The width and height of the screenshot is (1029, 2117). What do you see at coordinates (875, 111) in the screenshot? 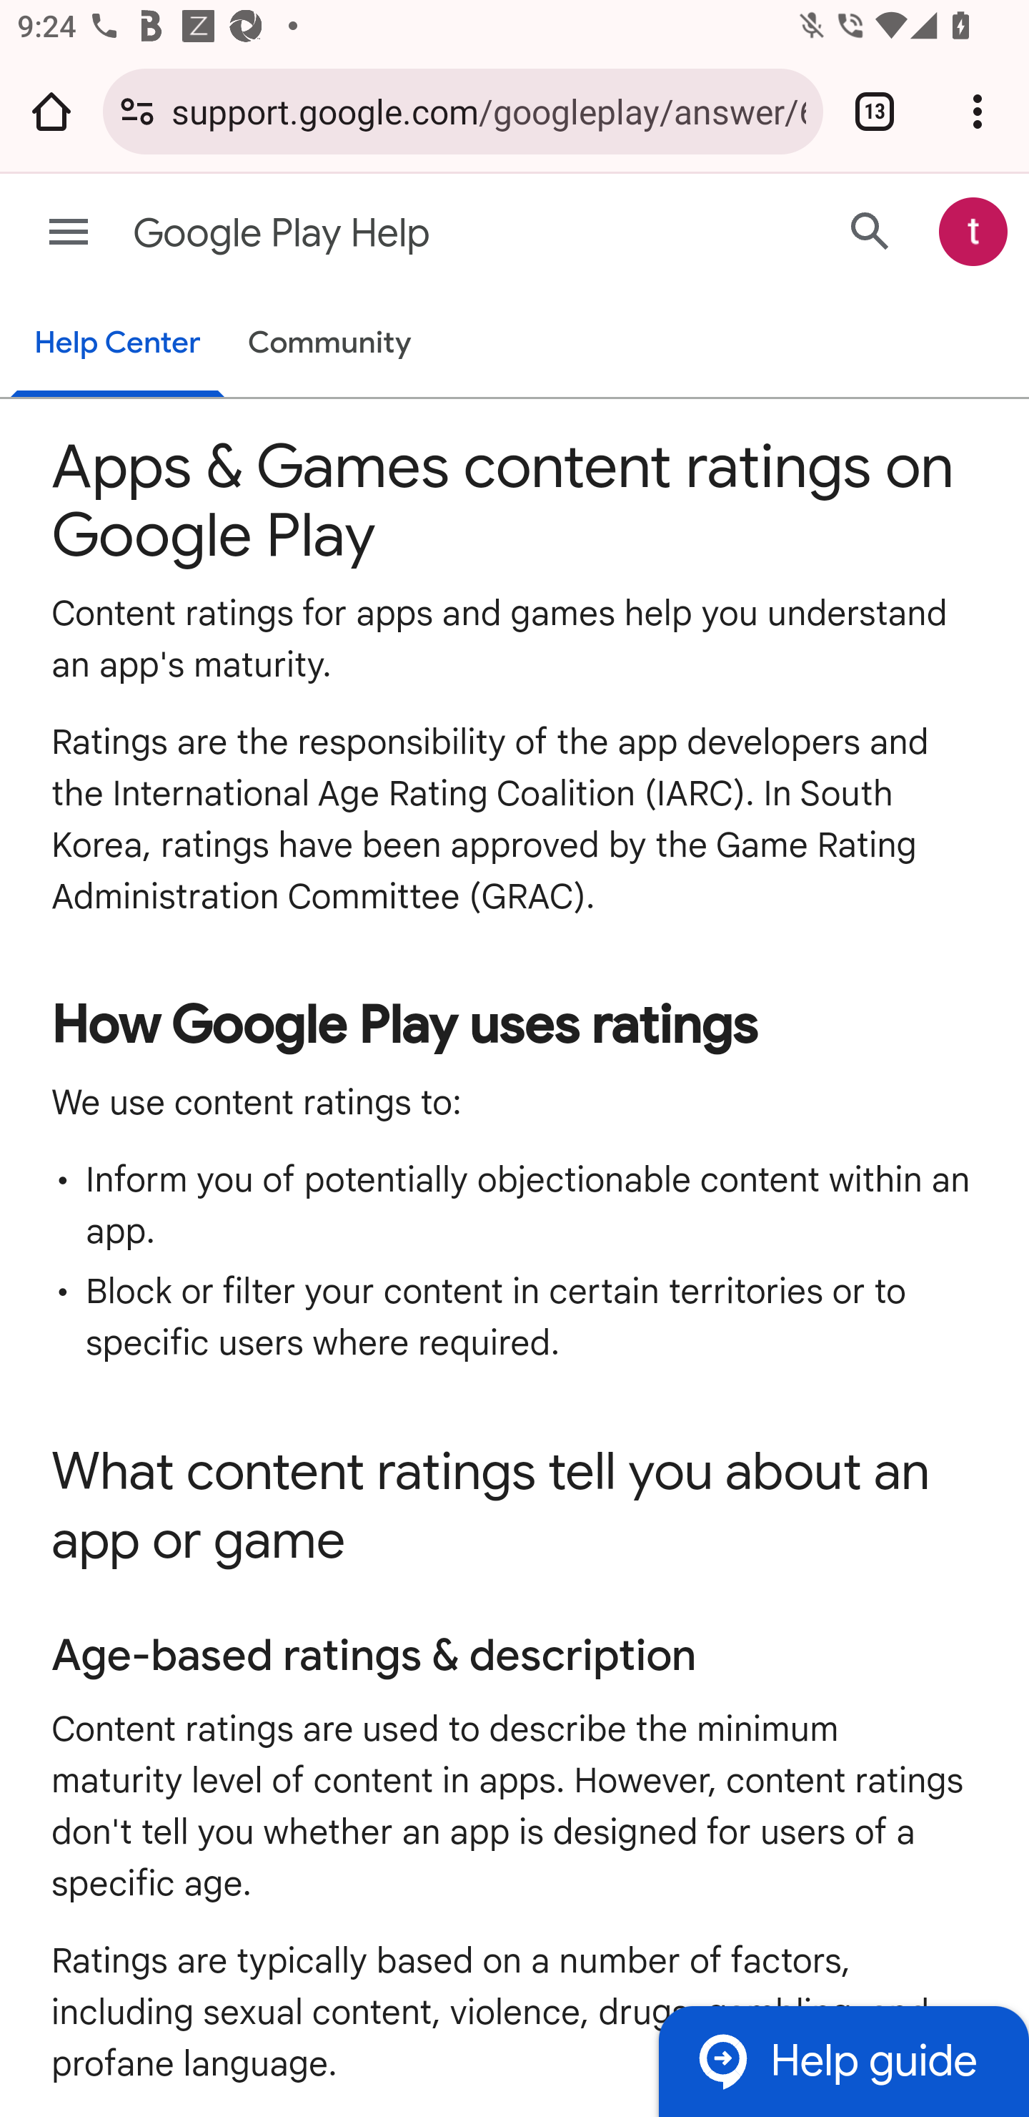
I see `Switch or close tabs` at bounding box center [875, 111].